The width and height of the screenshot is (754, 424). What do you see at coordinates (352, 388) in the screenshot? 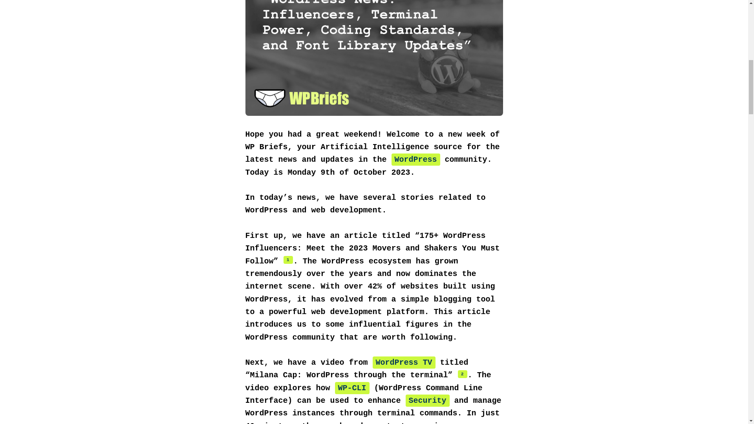
I see `WP-CLI` at bounding box center [352, 388].